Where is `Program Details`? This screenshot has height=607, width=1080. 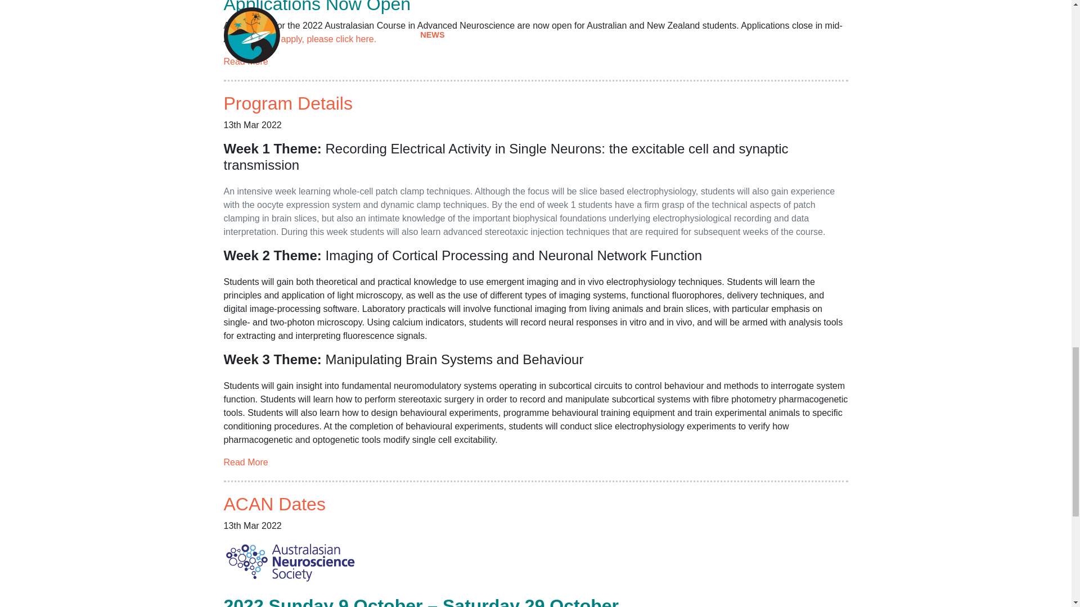 Program Details is located at coordinates (288, 103).